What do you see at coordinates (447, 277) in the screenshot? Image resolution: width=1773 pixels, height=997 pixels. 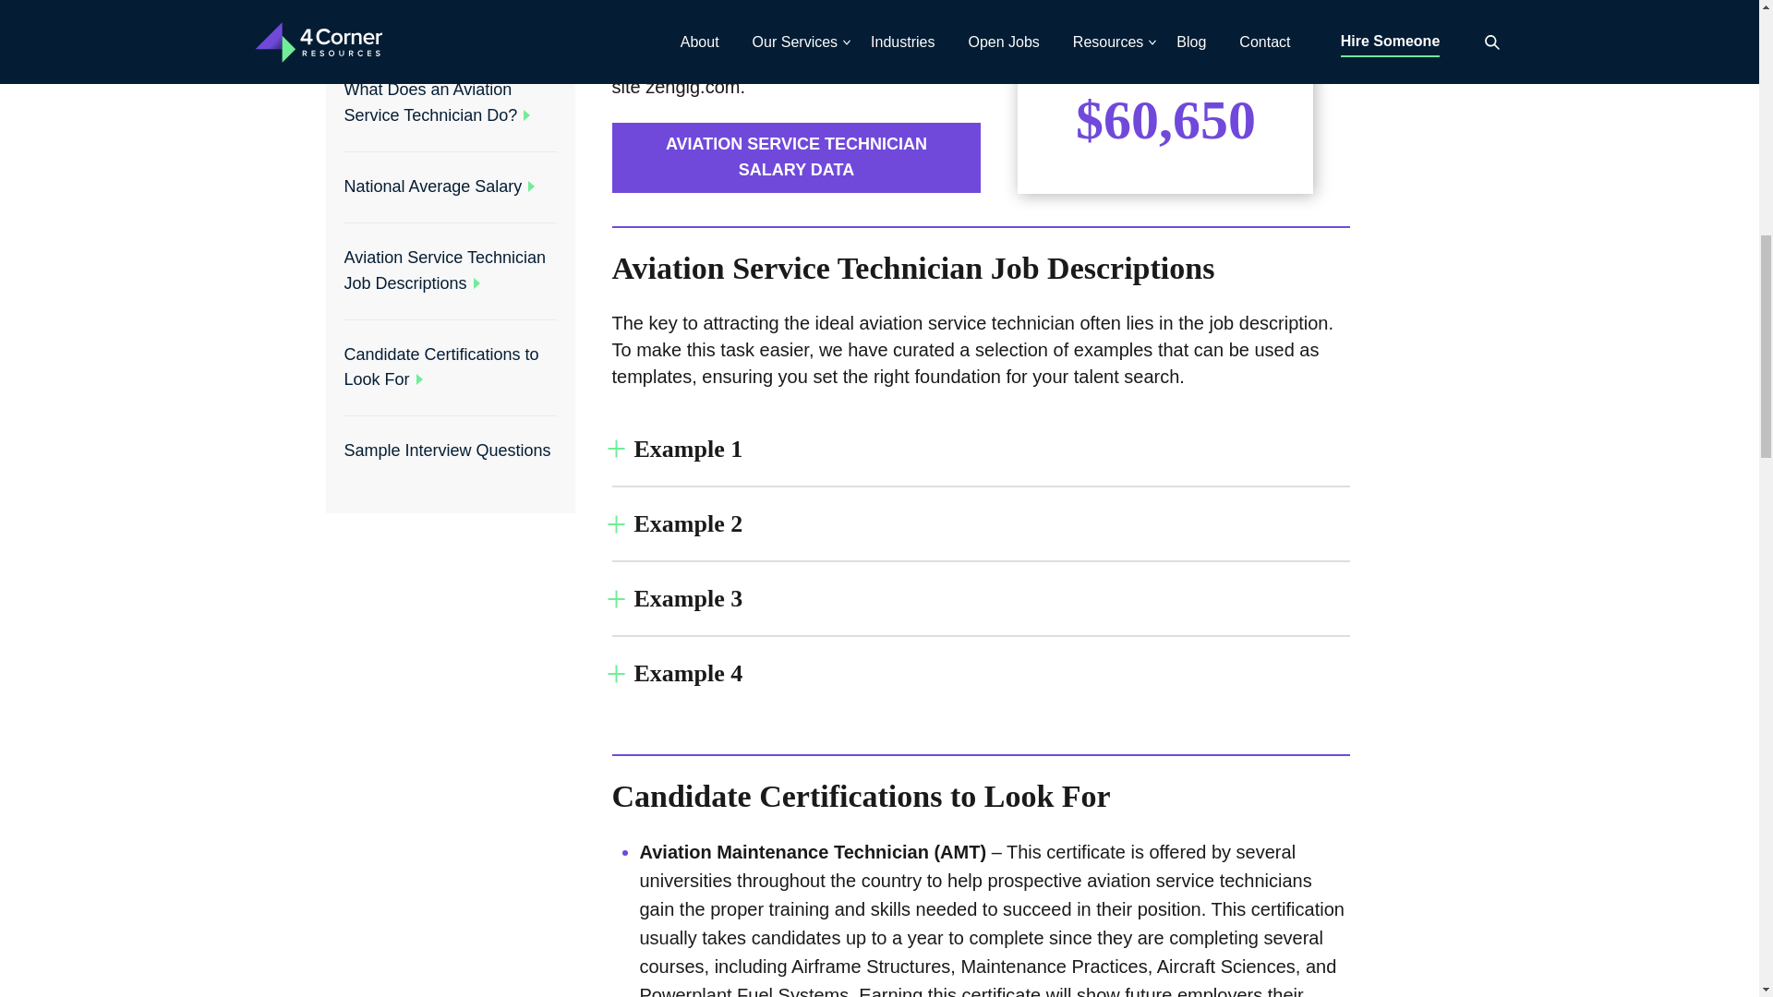 I see `Sample Interview Questions` at bounding box center [447, 277].